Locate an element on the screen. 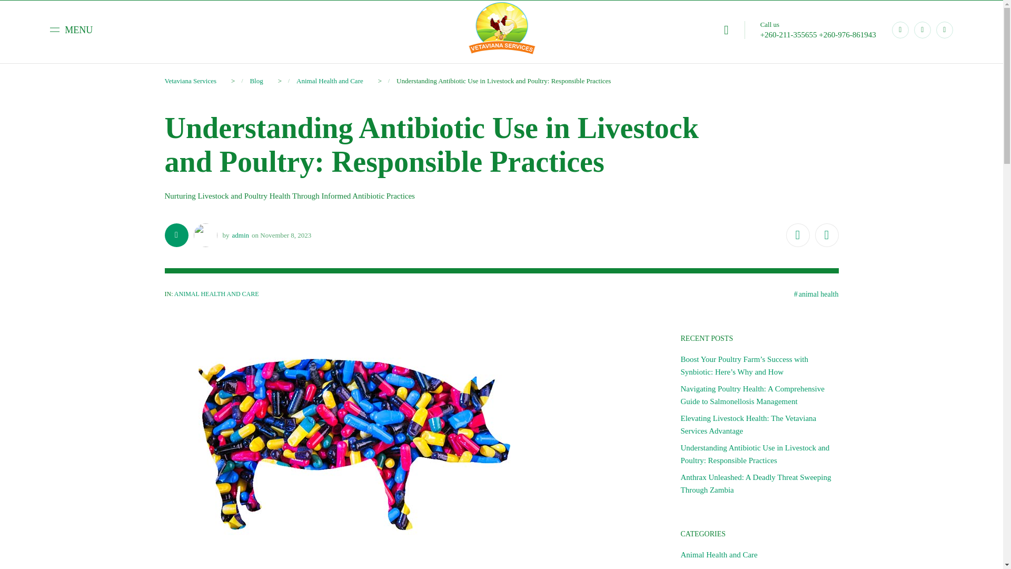 This screenshot has height=569, width=1011. Go to the Animal Health and Care Category archives. is located at coordinates (330, 80).